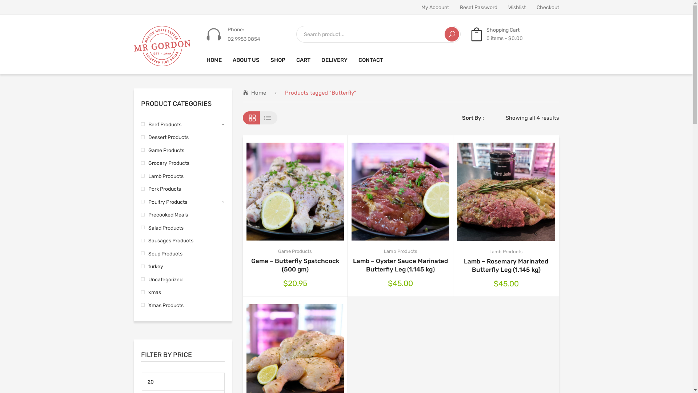 This screenshot has height=393, width=698. I want to click on Uncategorized, so click(162, 279).